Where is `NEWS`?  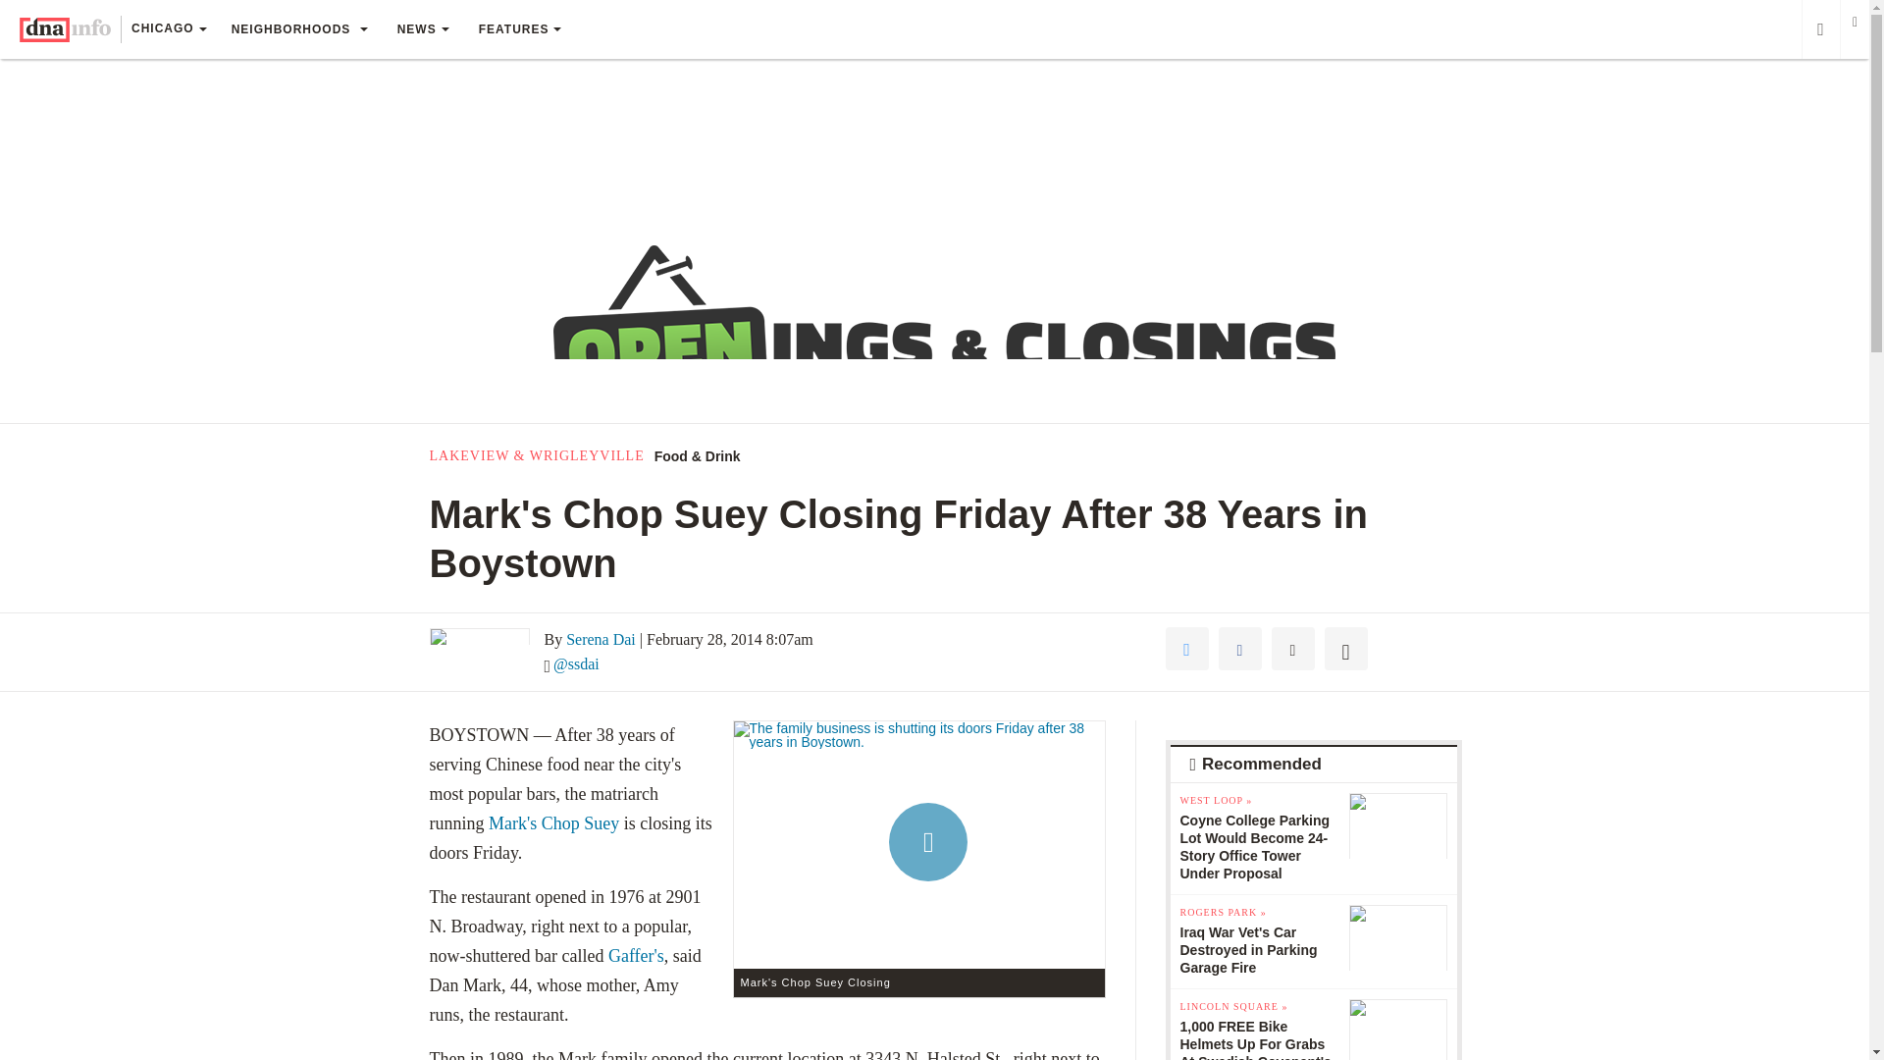 NEWS is located at coordinates (422, 29).